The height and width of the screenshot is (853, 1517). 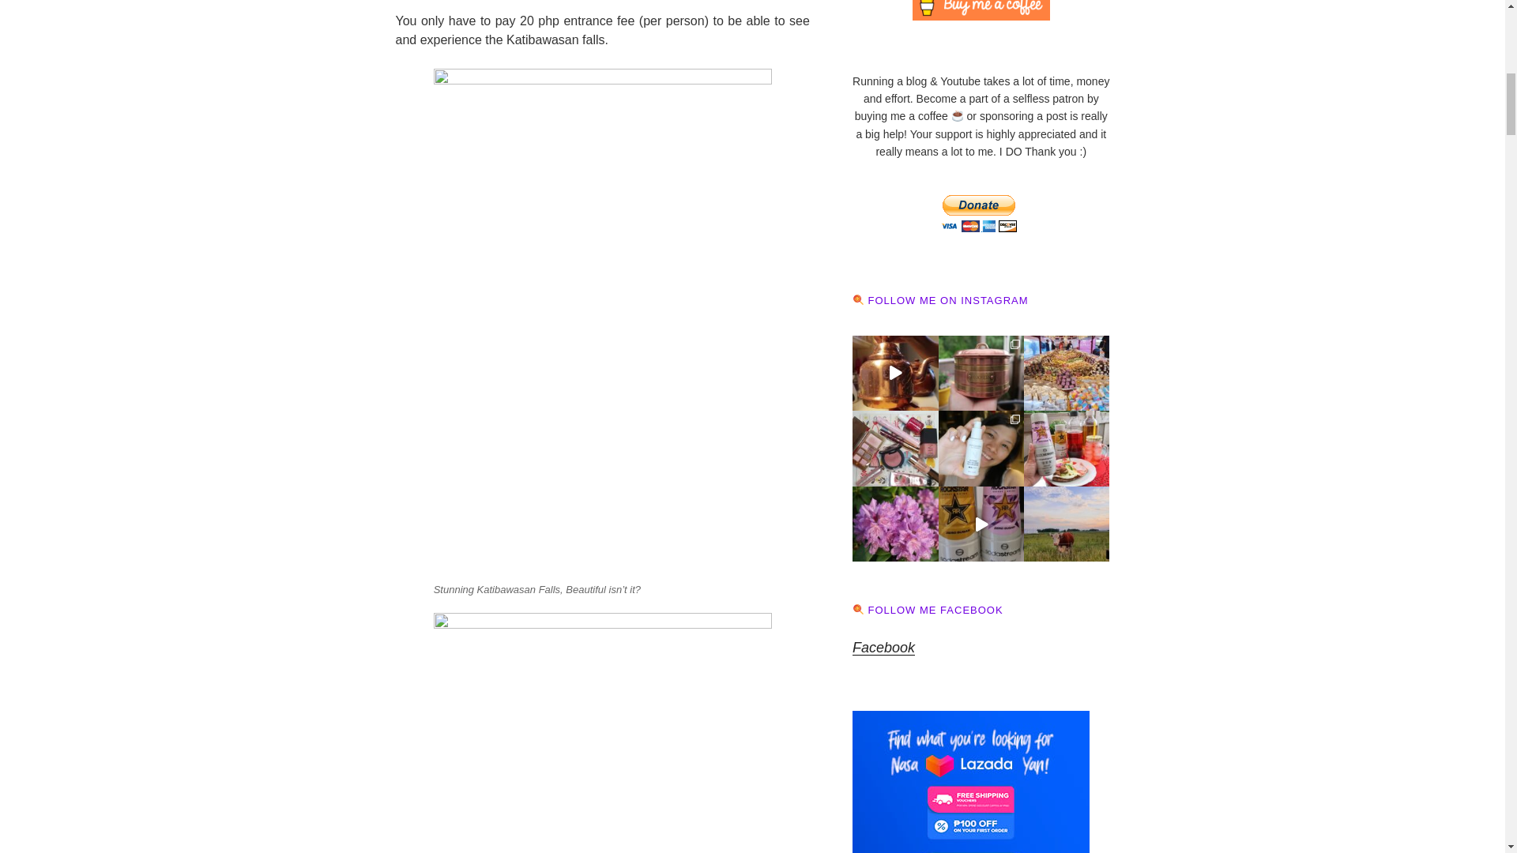 What do you see at coordinates (979, 213) in the screenshot?
I see `PayPal - The safer, easier way to pay online!` at bounding box center [979, 213].